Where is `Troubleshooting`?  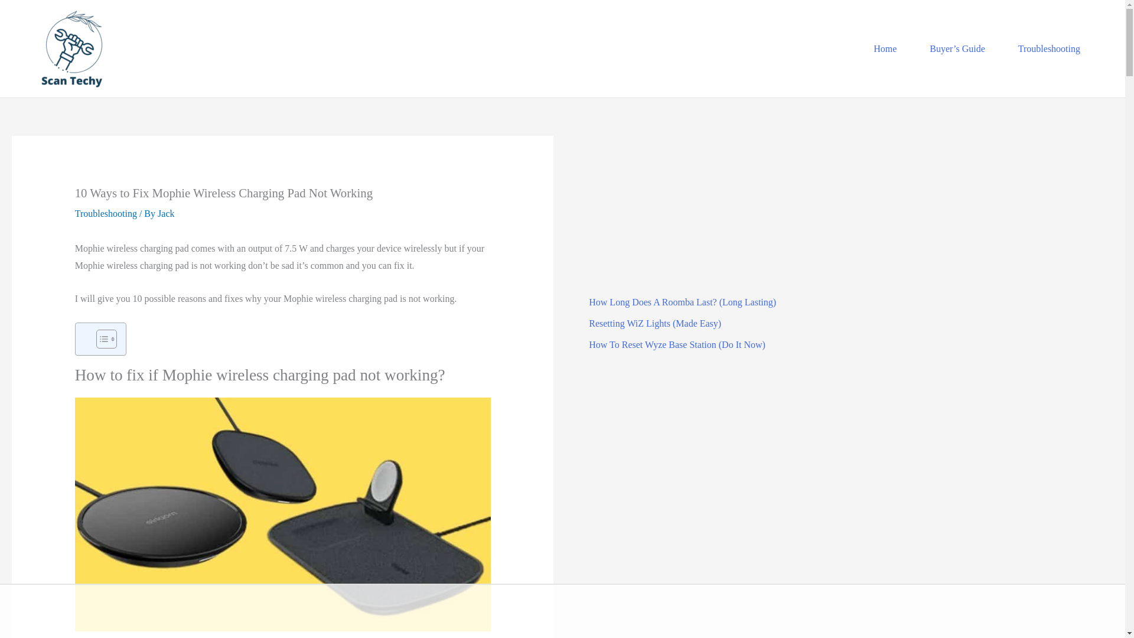
Troubleshooting is located at coordinates (106, 214).